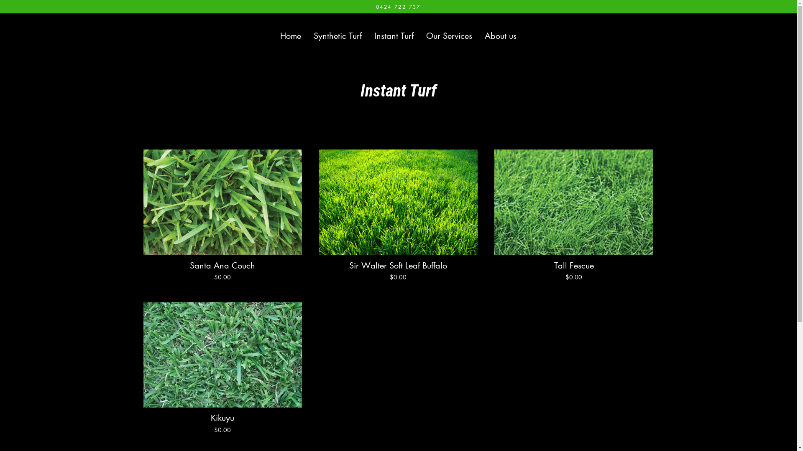 The width and height of the screenshot is (803, 451). Describe the element at coordinates (394, 35) in the screenshot. I see `Instant Turf` at that location.